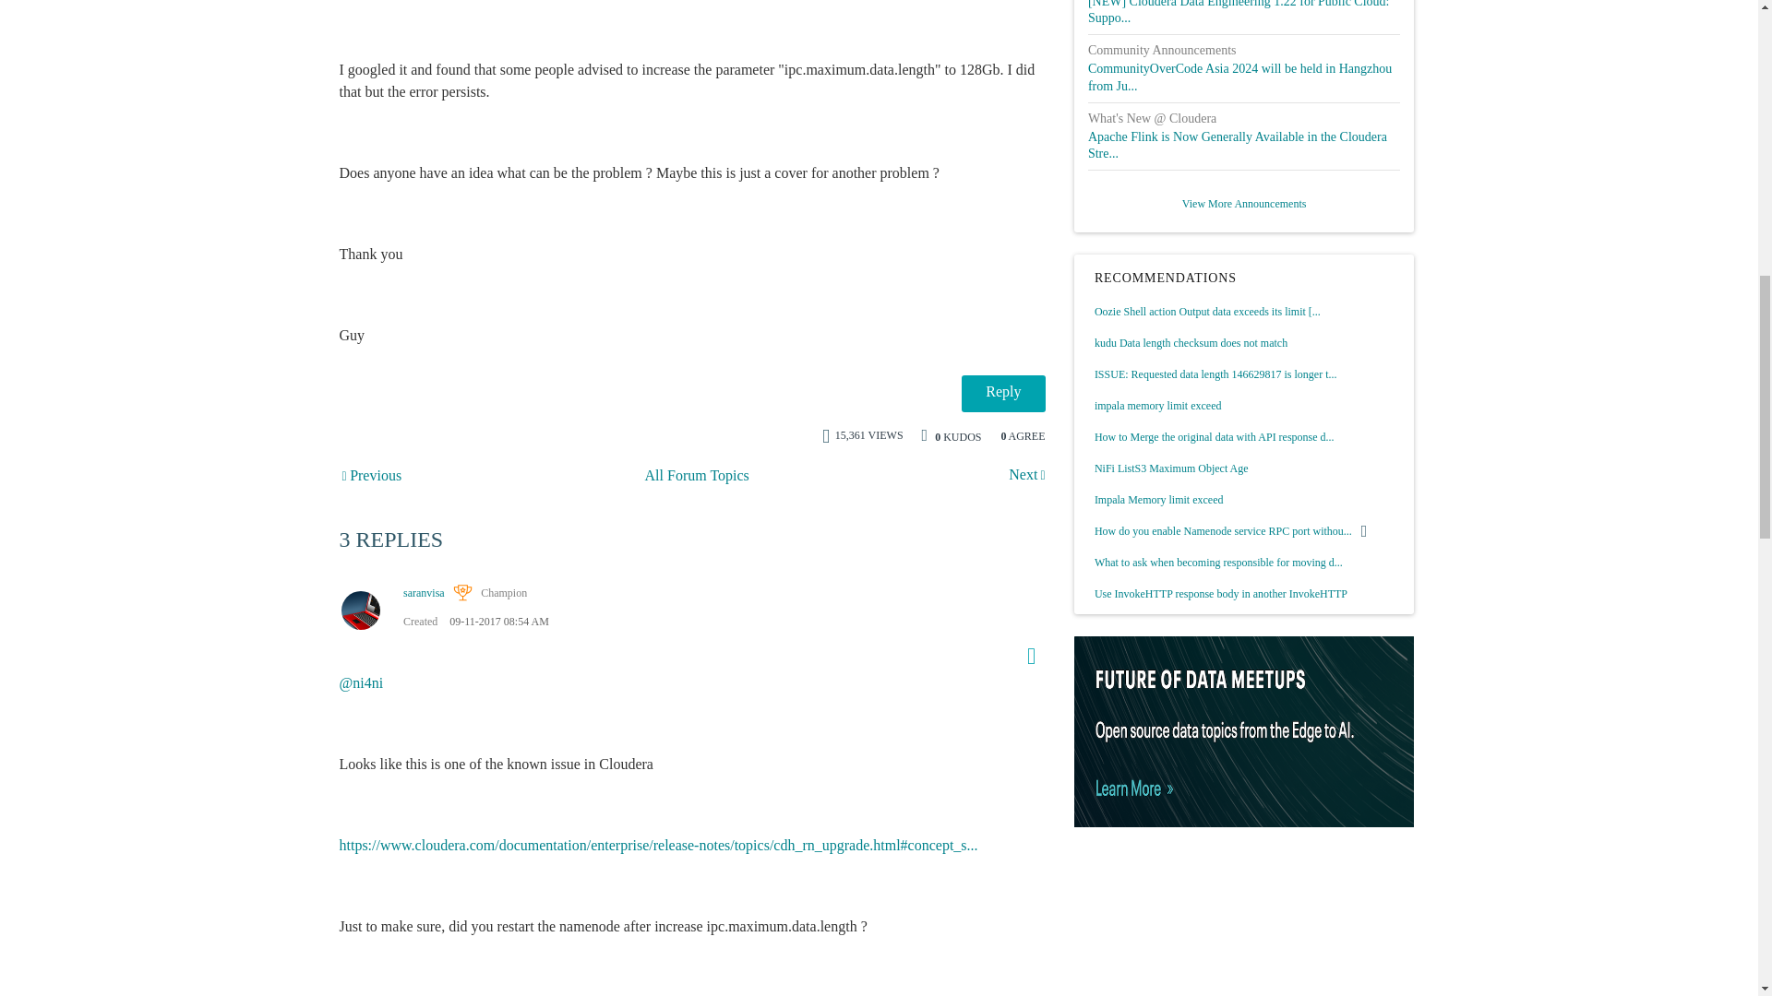 The image size is (1772, 996). What do you see at coordinates (958, 434) in the screenshot?
I see `The total number of kudos this post has received.` at bounding box center [958, 434].